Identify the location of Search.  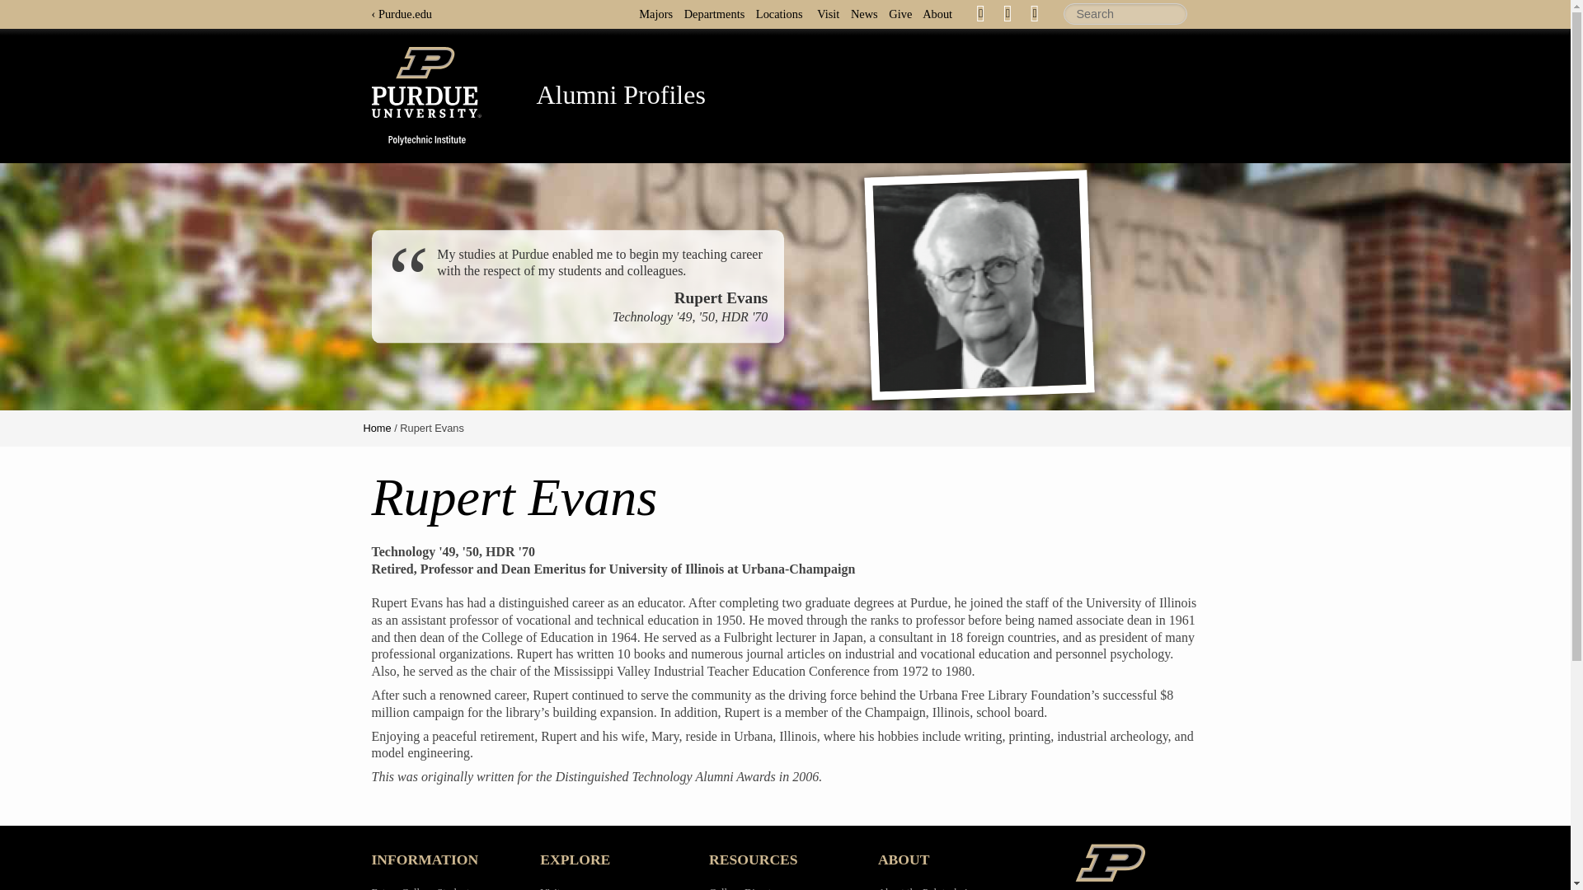
(1125, 14).